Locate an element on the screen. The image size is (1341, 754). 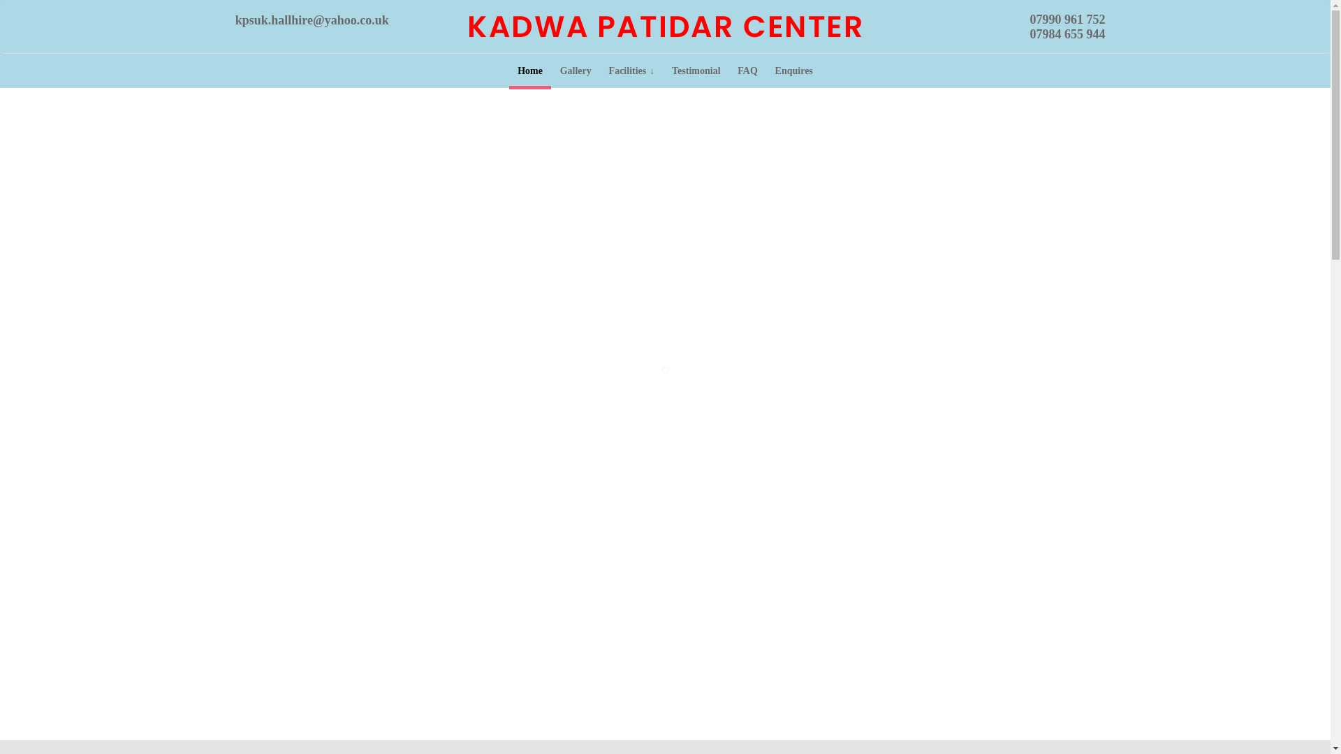
Testimonial is located at coordinates (696, 71).